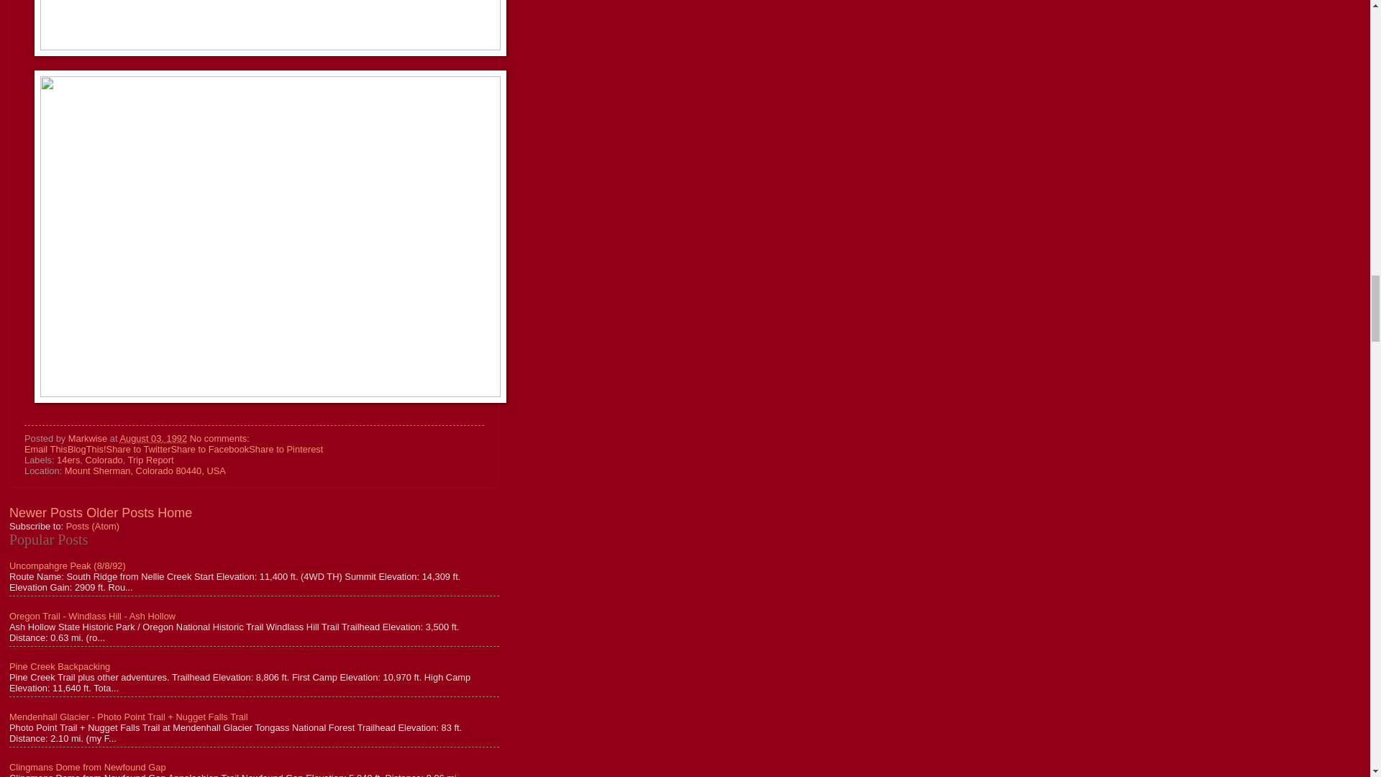 This screenshot has width=1381, height=777. I want to click on Newer Posts, so click(46, 512).